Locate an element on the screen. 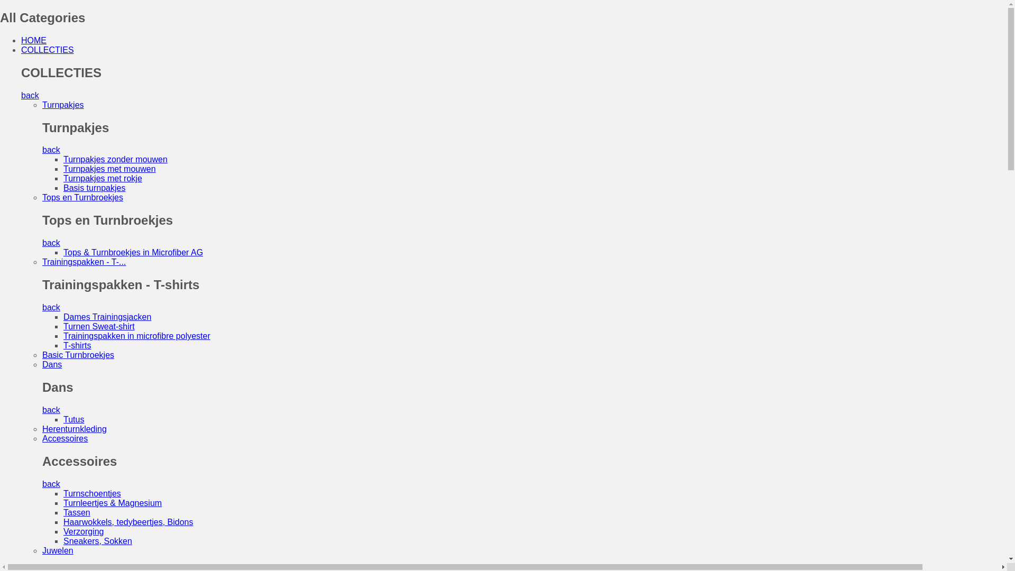 The image size is (1015, 571). Trainingspakken in microfibre polyester is located at coordinates (137, 336).